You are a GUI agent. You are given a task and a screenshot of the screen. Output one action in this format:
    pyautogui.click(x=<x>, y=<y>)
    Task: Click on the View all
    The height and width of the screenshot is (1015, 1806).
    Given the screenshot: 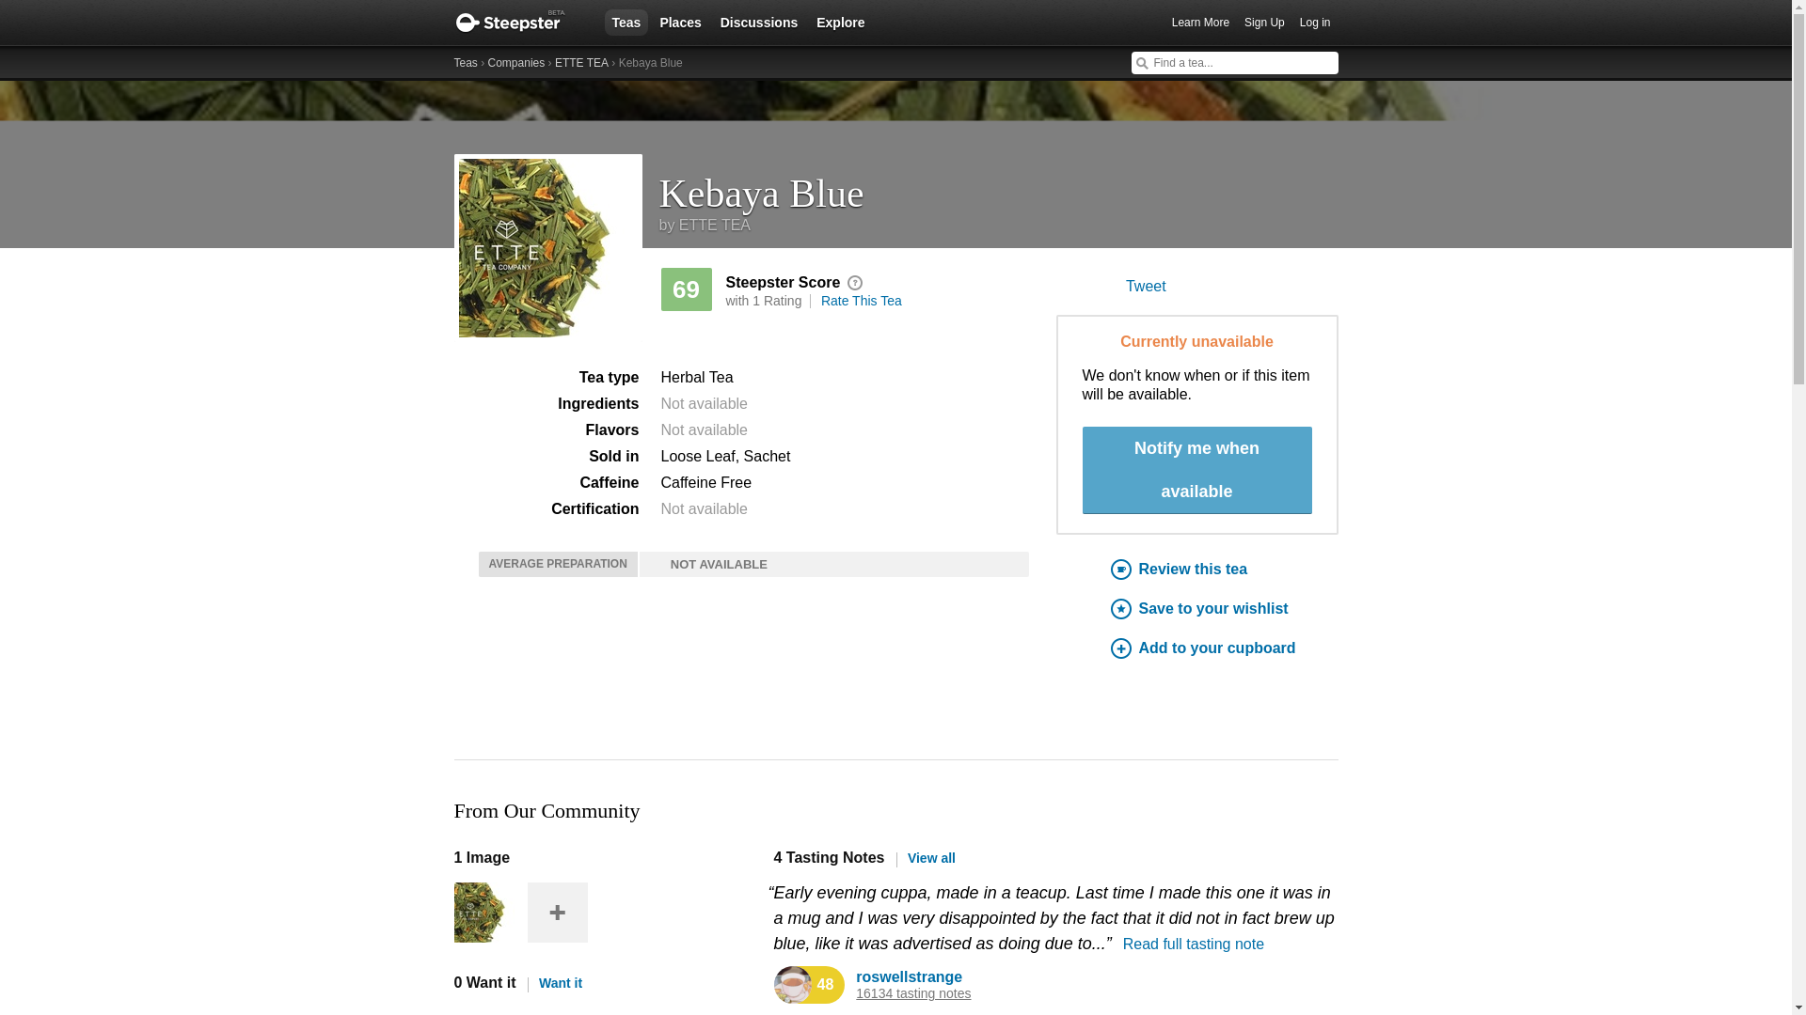 What is the action you would take?
    pyautogui.click(x=926, y=858)
    